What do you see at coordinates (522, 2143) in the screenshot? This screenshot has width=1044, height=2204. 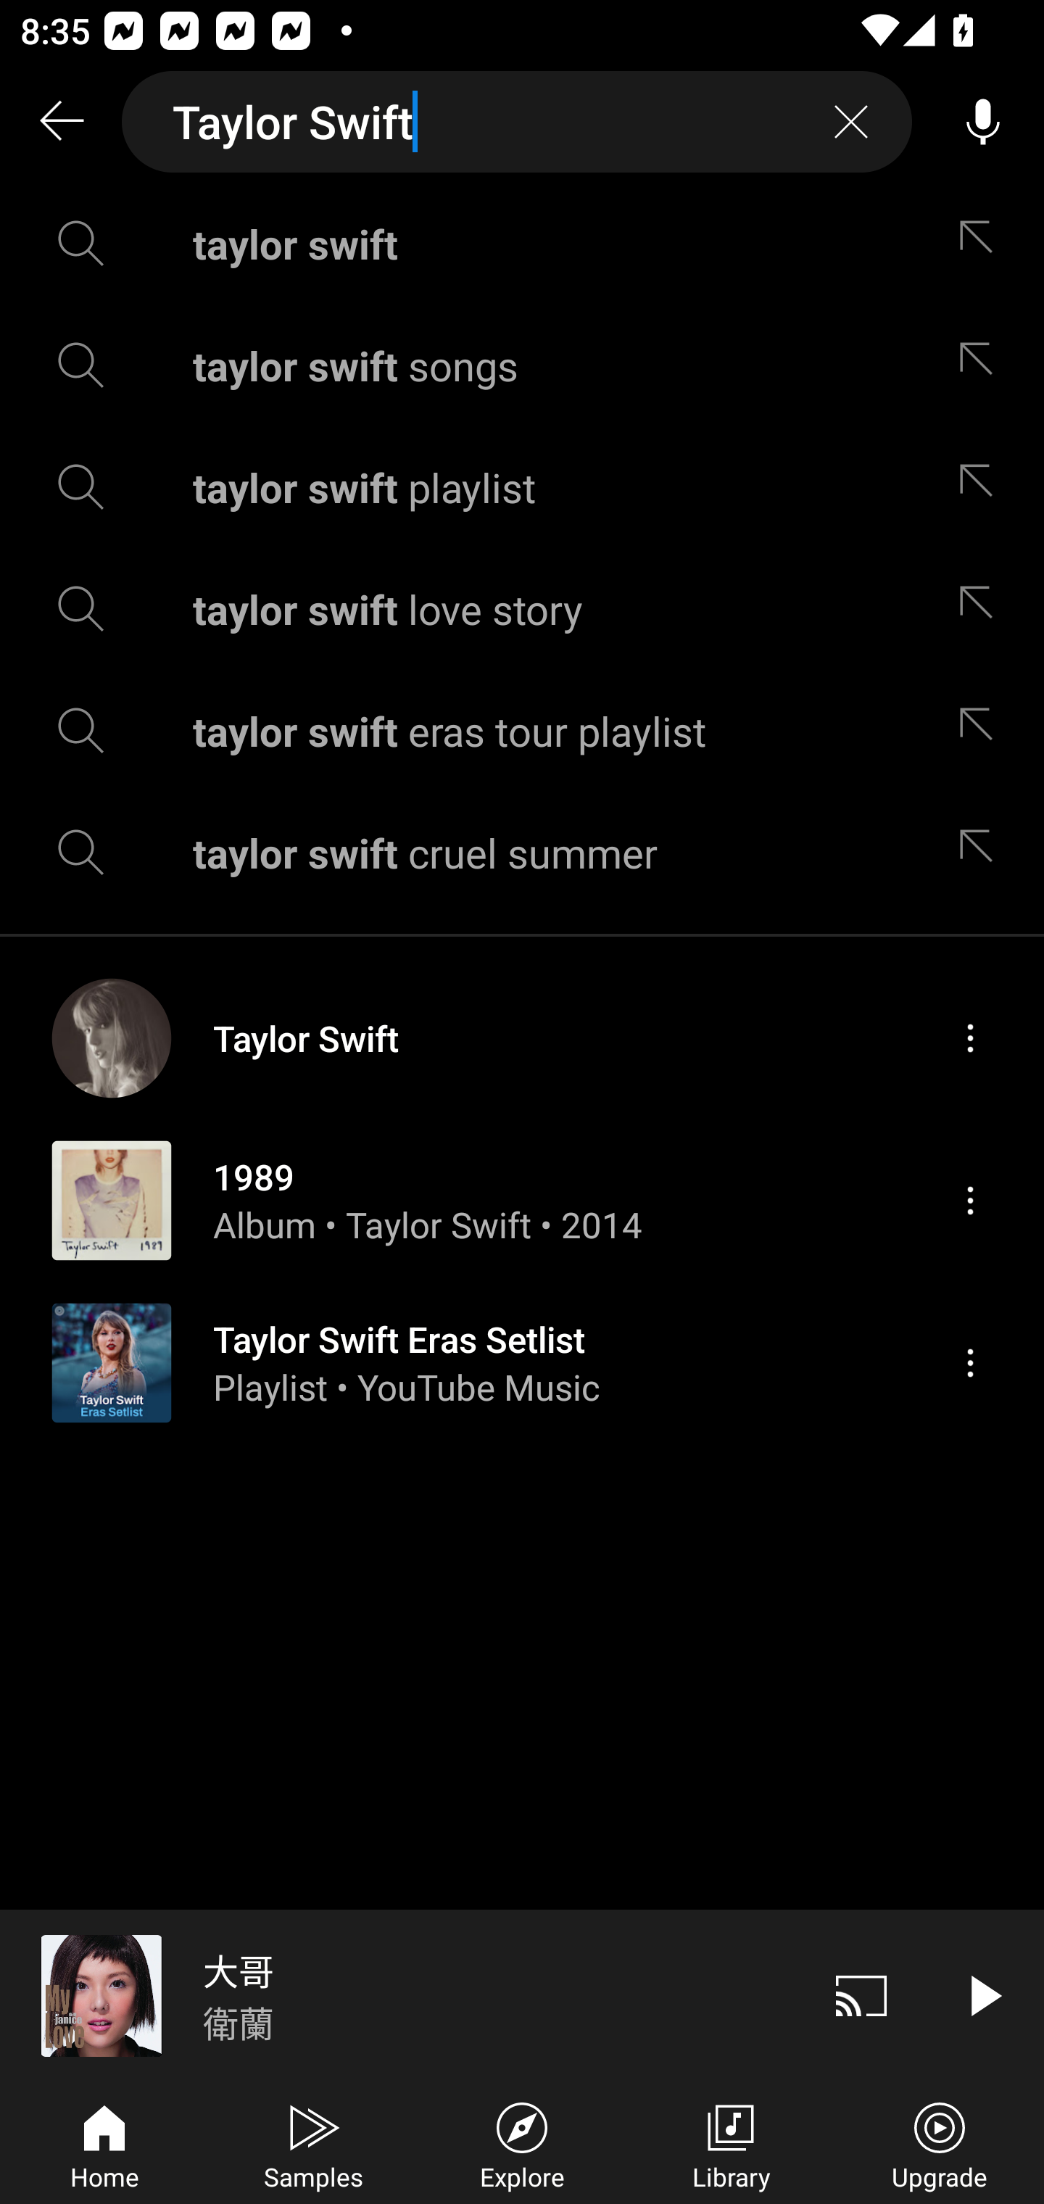 I see `Explore` at bounding box center [522, 2143].